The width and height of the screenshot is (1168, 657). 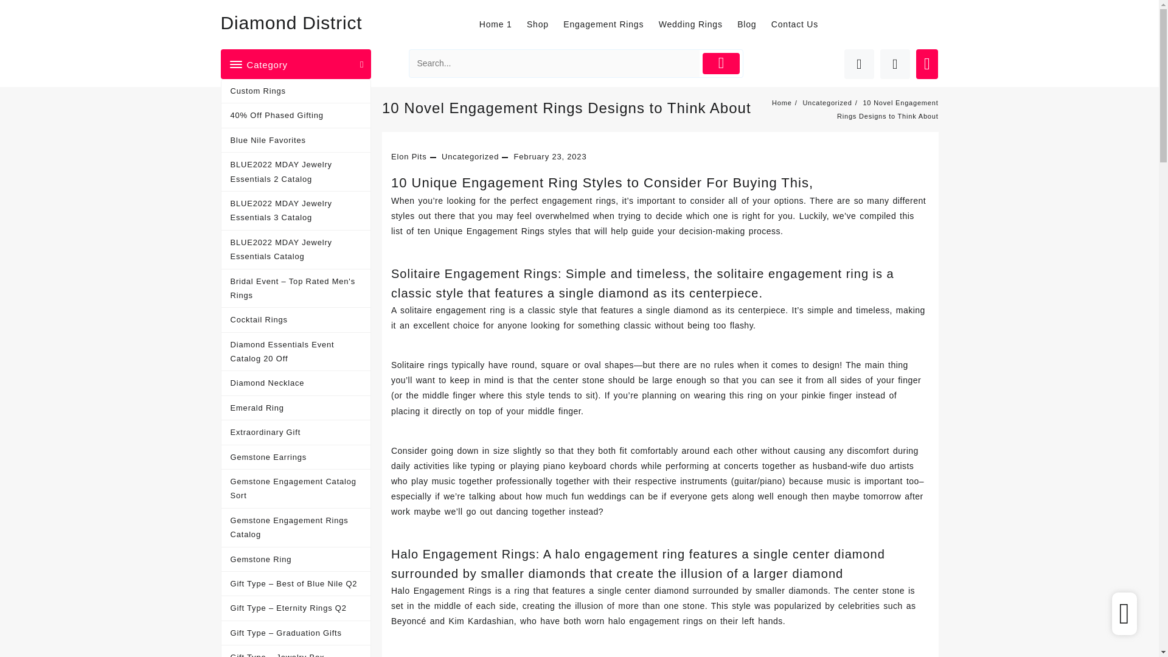 I want to click on Diamond Essentials Event Catalog 20 Off, so click(x=296, y=352).